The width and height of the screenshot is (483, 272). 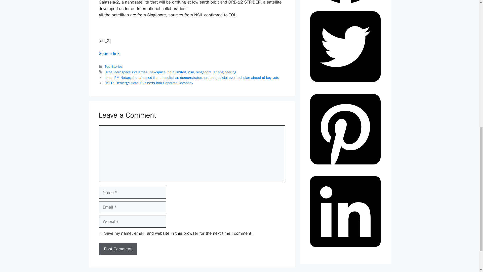 What do you see at coordinates (100, 233) in the screenshot?
I see `yes` at bounding box center [100, 233].